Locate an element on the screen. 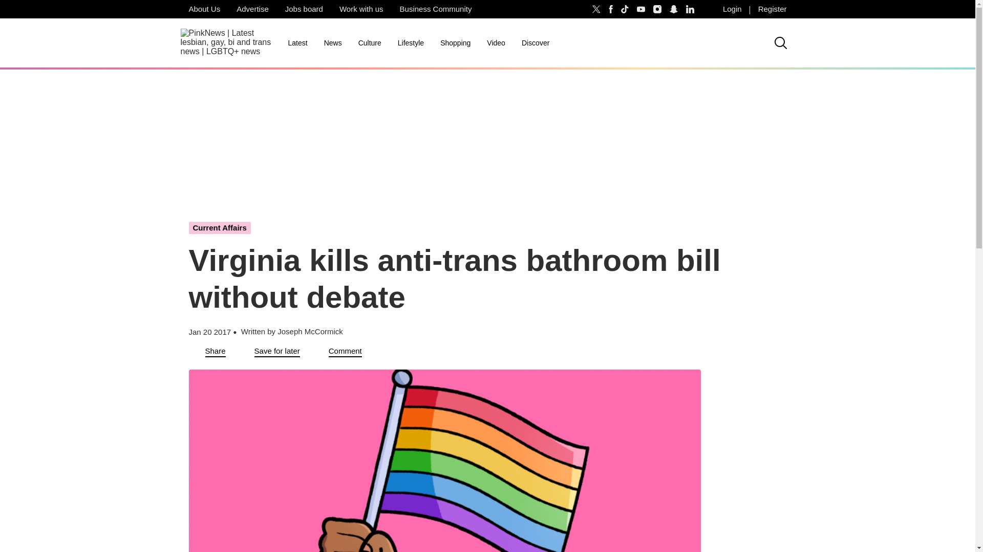 The image size is (983, 552). Follow PinkNews on LinkedIn is located at coordinates (690, 9).